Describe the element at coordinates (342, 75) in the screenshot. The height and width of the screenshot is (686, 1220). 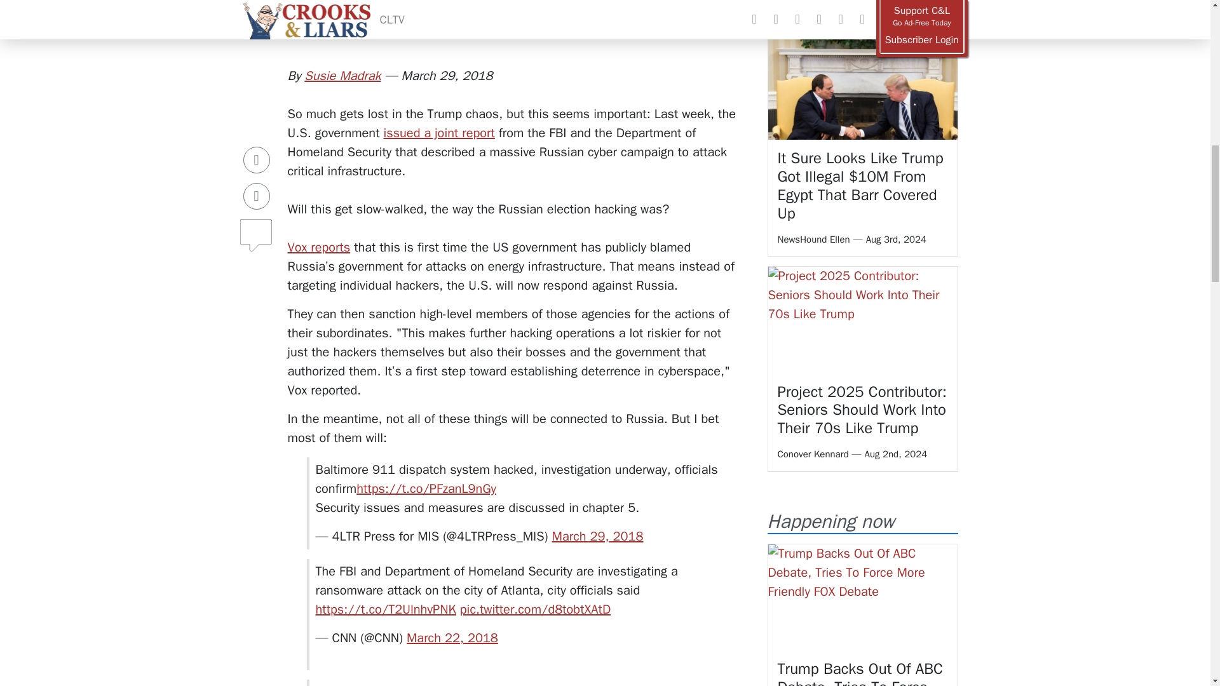
I see `Susie Madrak` at that location.